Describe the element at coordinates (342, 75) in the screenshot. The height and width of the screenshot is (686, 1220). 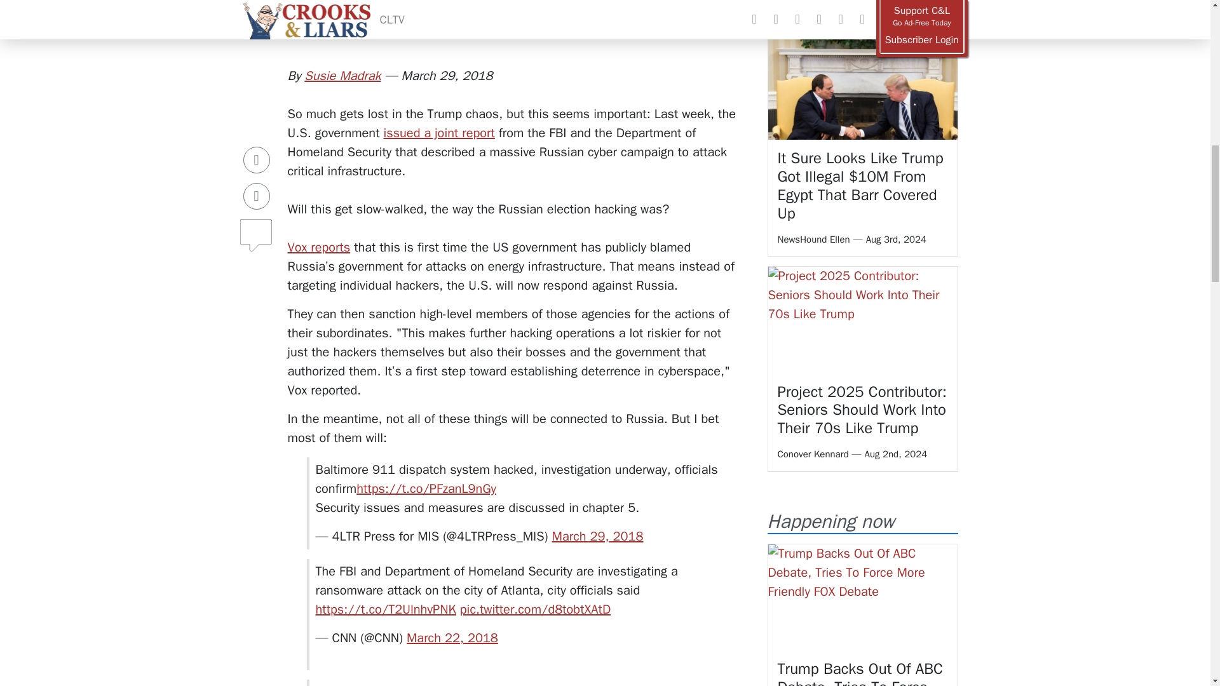
I see `Susie Madrak` at that location.